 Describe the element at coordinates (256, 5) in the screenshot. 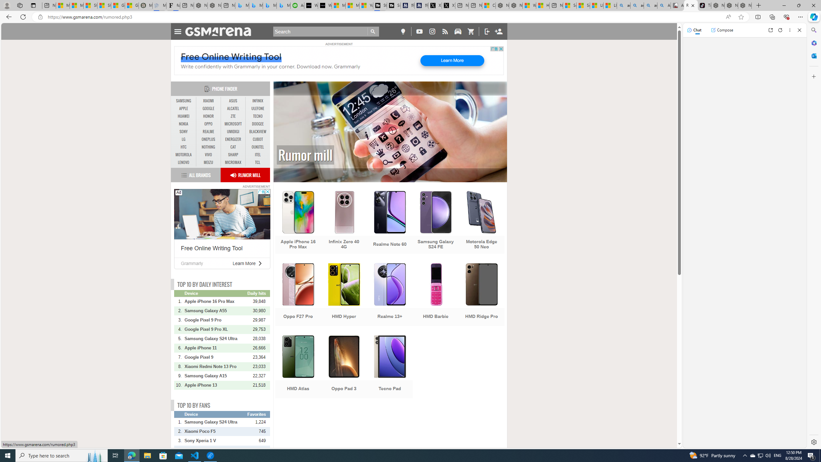

I see `Microsoft Bing Travel - Stays in Bangkok, Bangkok, Thailand` at that location.